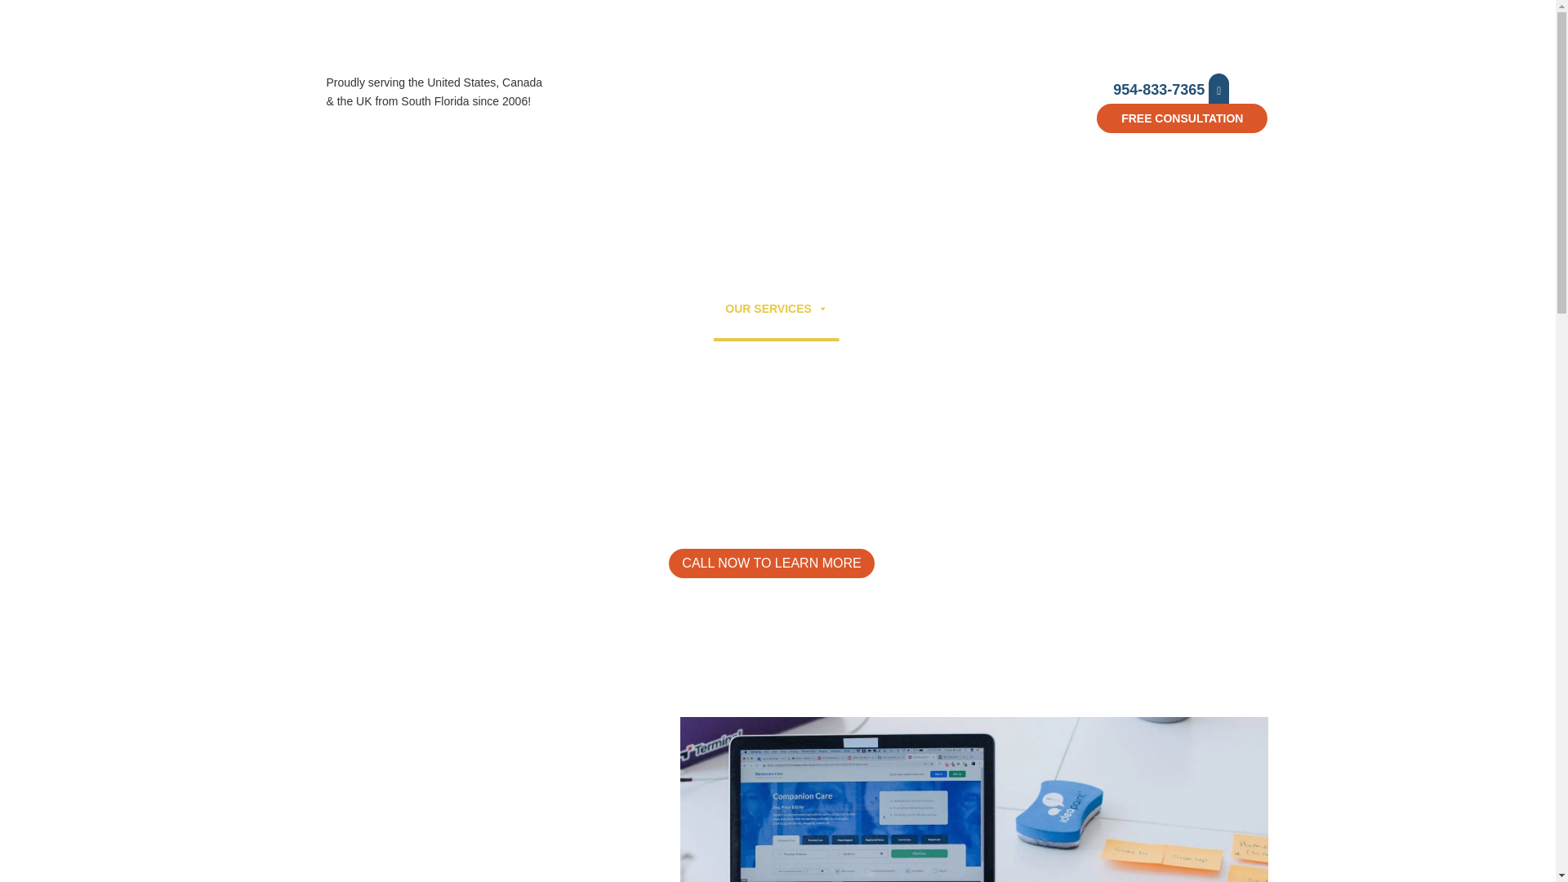 The width and height of the screenshot is (1568, 882). I want to click on OUR TEAM, so click(672, 309).